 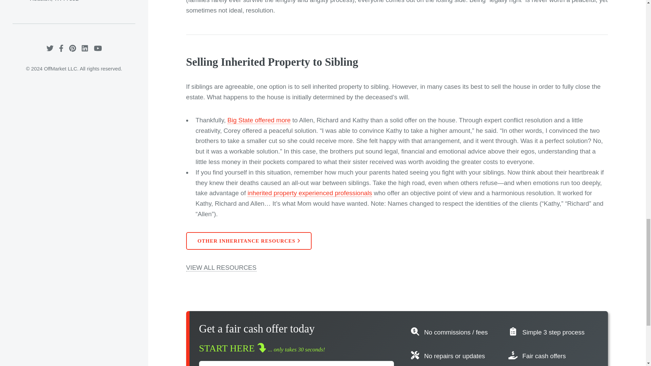 What do you see at coordinates (73, 48) in the screenshot?
I see `Pinterest` at bounding box center [73, 48].